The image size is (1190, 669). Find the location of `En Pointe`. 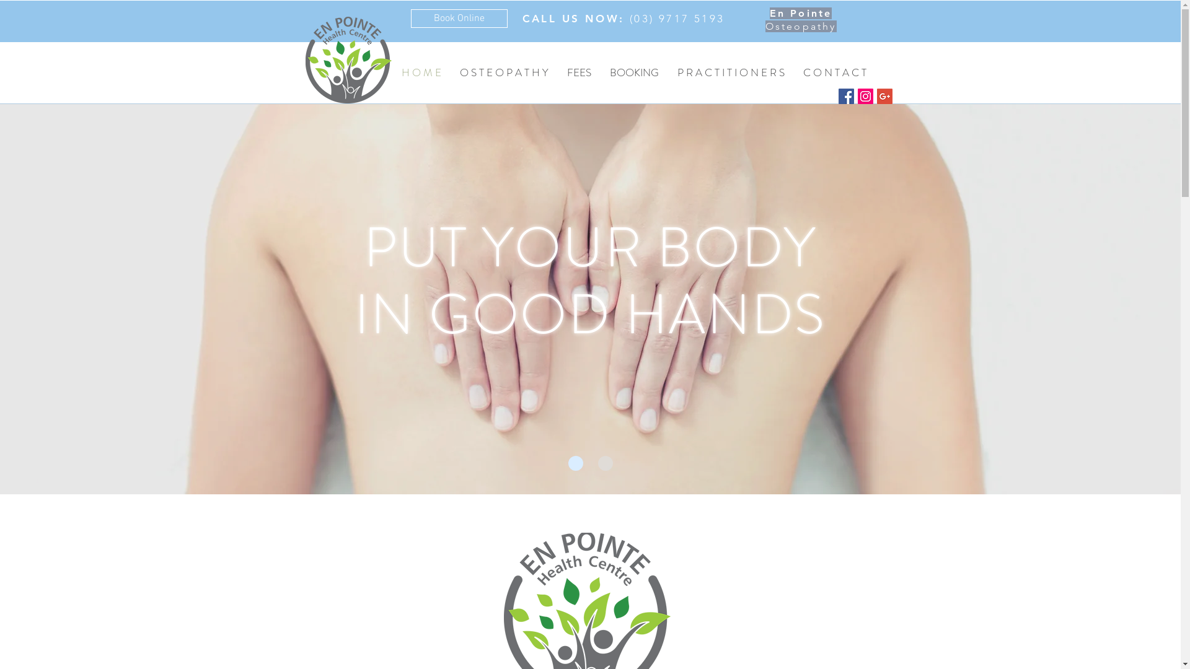

En Pointe is located at coordinates (801, 14).